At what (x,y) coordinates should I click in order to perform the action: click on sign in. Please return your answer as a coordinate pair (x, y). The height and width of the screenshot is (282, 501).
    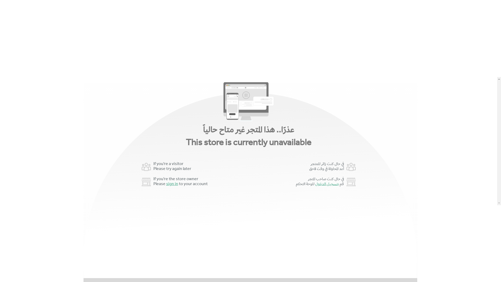
    Looking at the image, I should click on (172, 184).